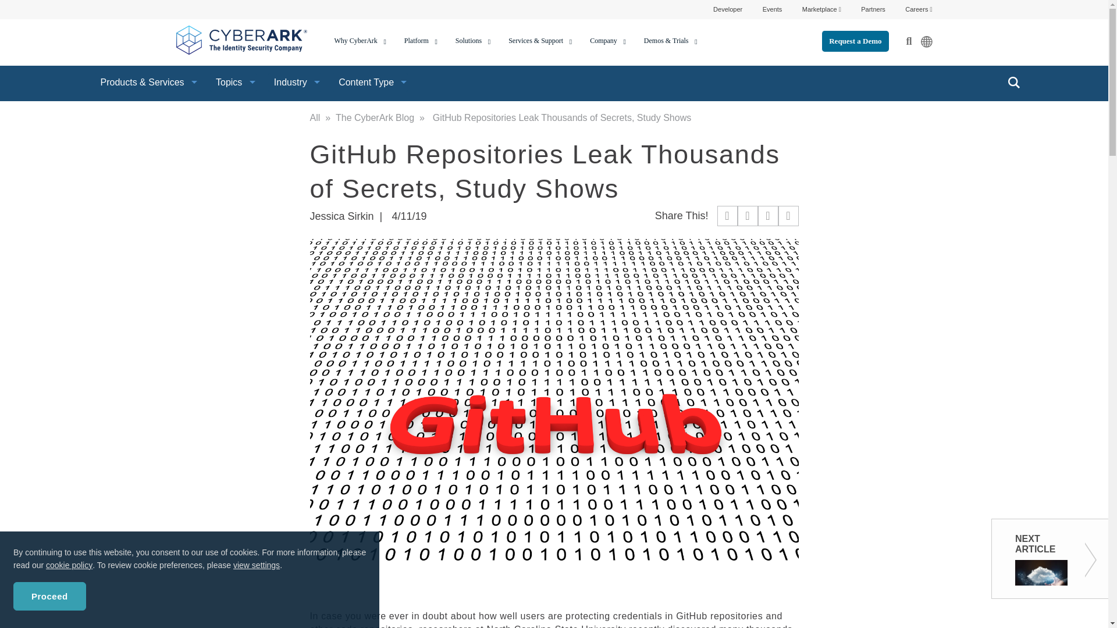 Image resolution: width=1117 pixels, height=628 pixels. Describe the element at coordinates (873, 9) in the screenshot. I see `Partners` at that location.